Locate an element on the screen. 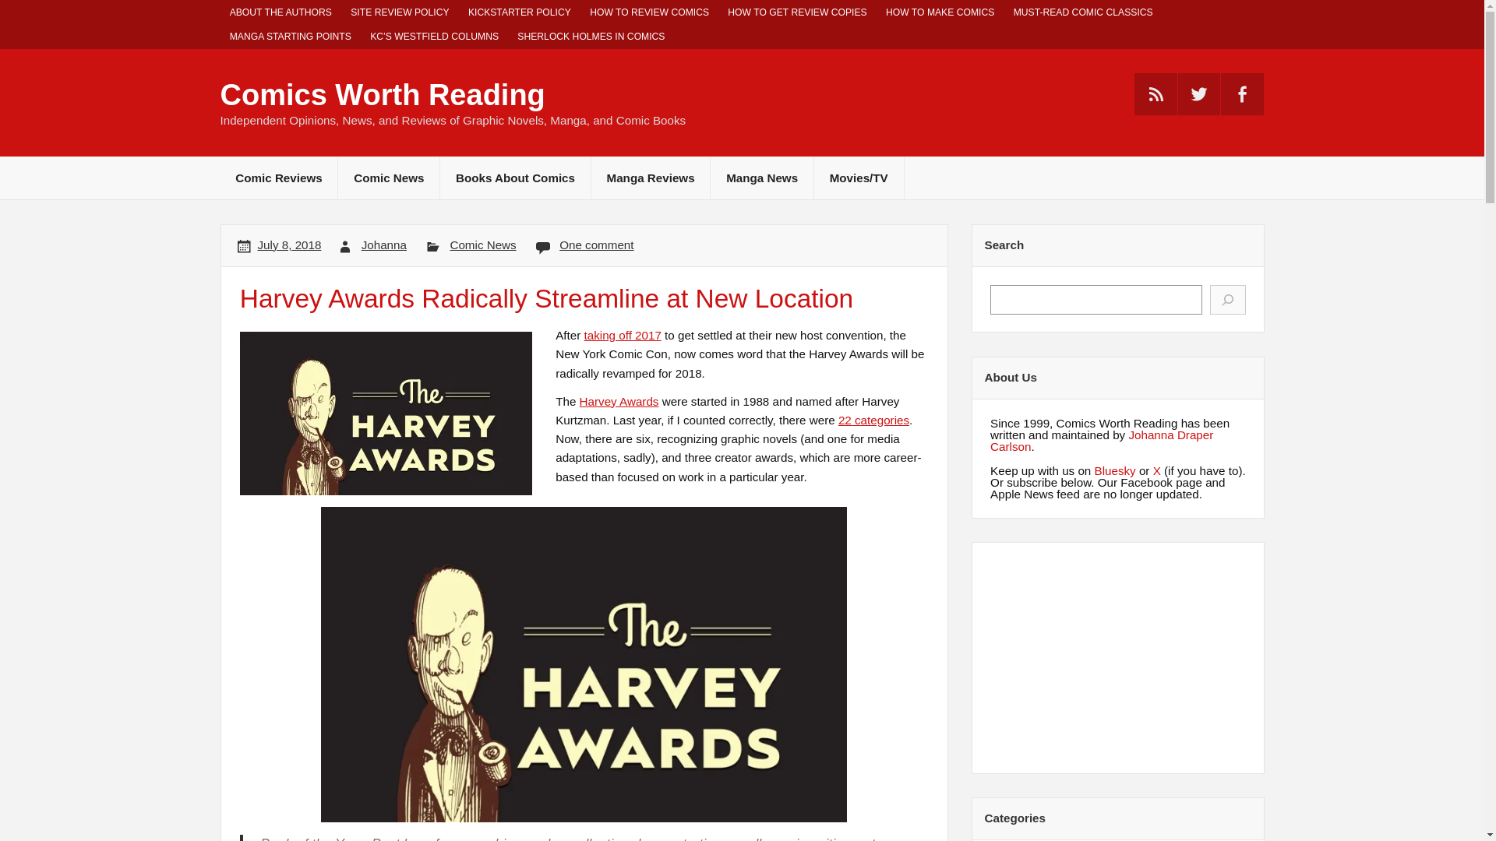 The height and width of the screenshot is (841, 1496). One comment is located at coordinates (596, 245).